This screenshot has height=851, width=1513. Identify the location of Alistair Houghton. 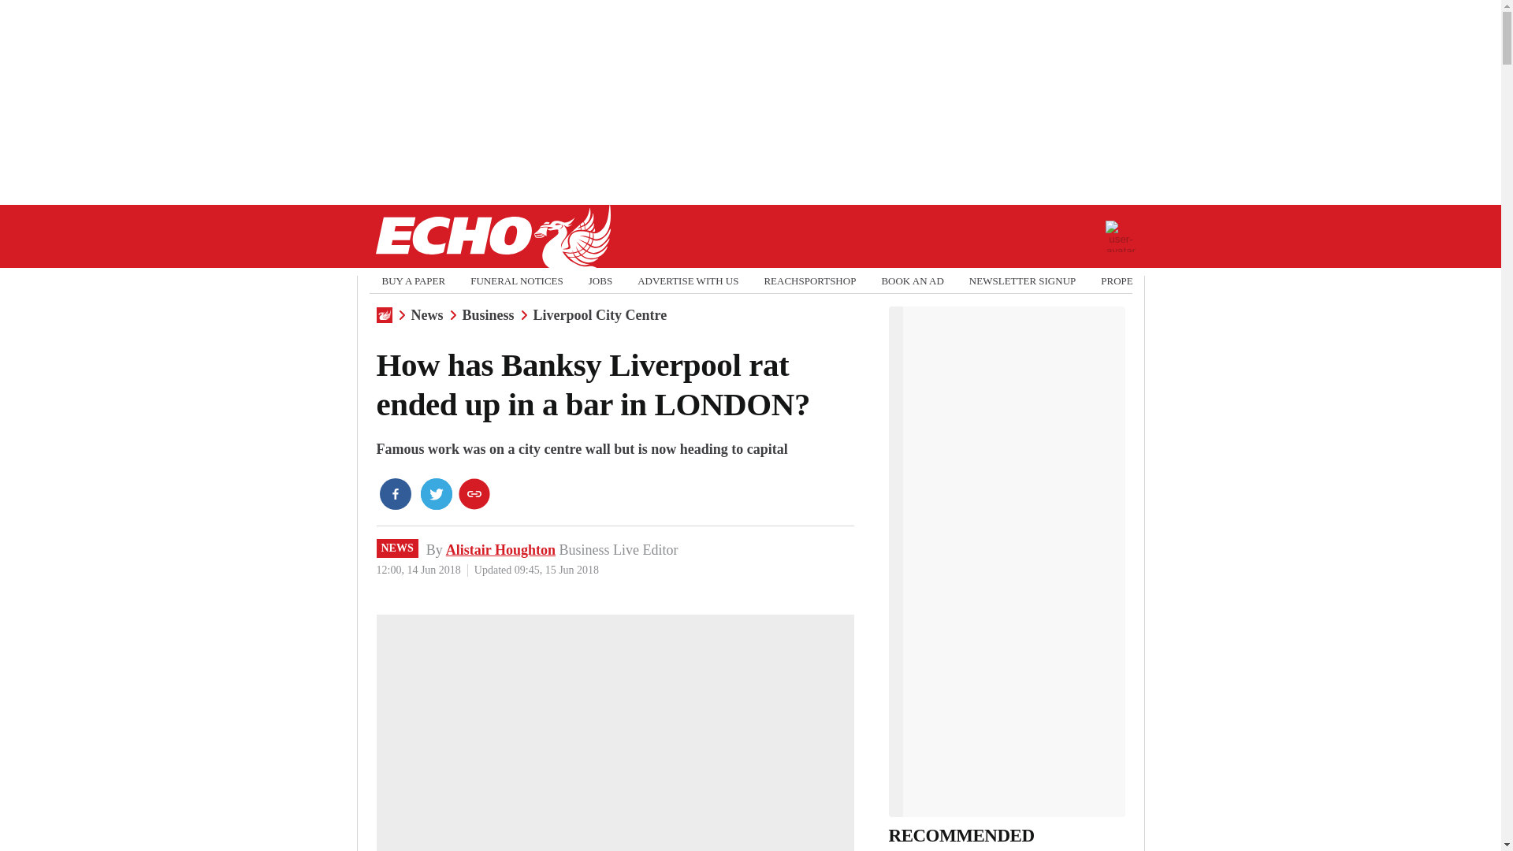
(500, 550).